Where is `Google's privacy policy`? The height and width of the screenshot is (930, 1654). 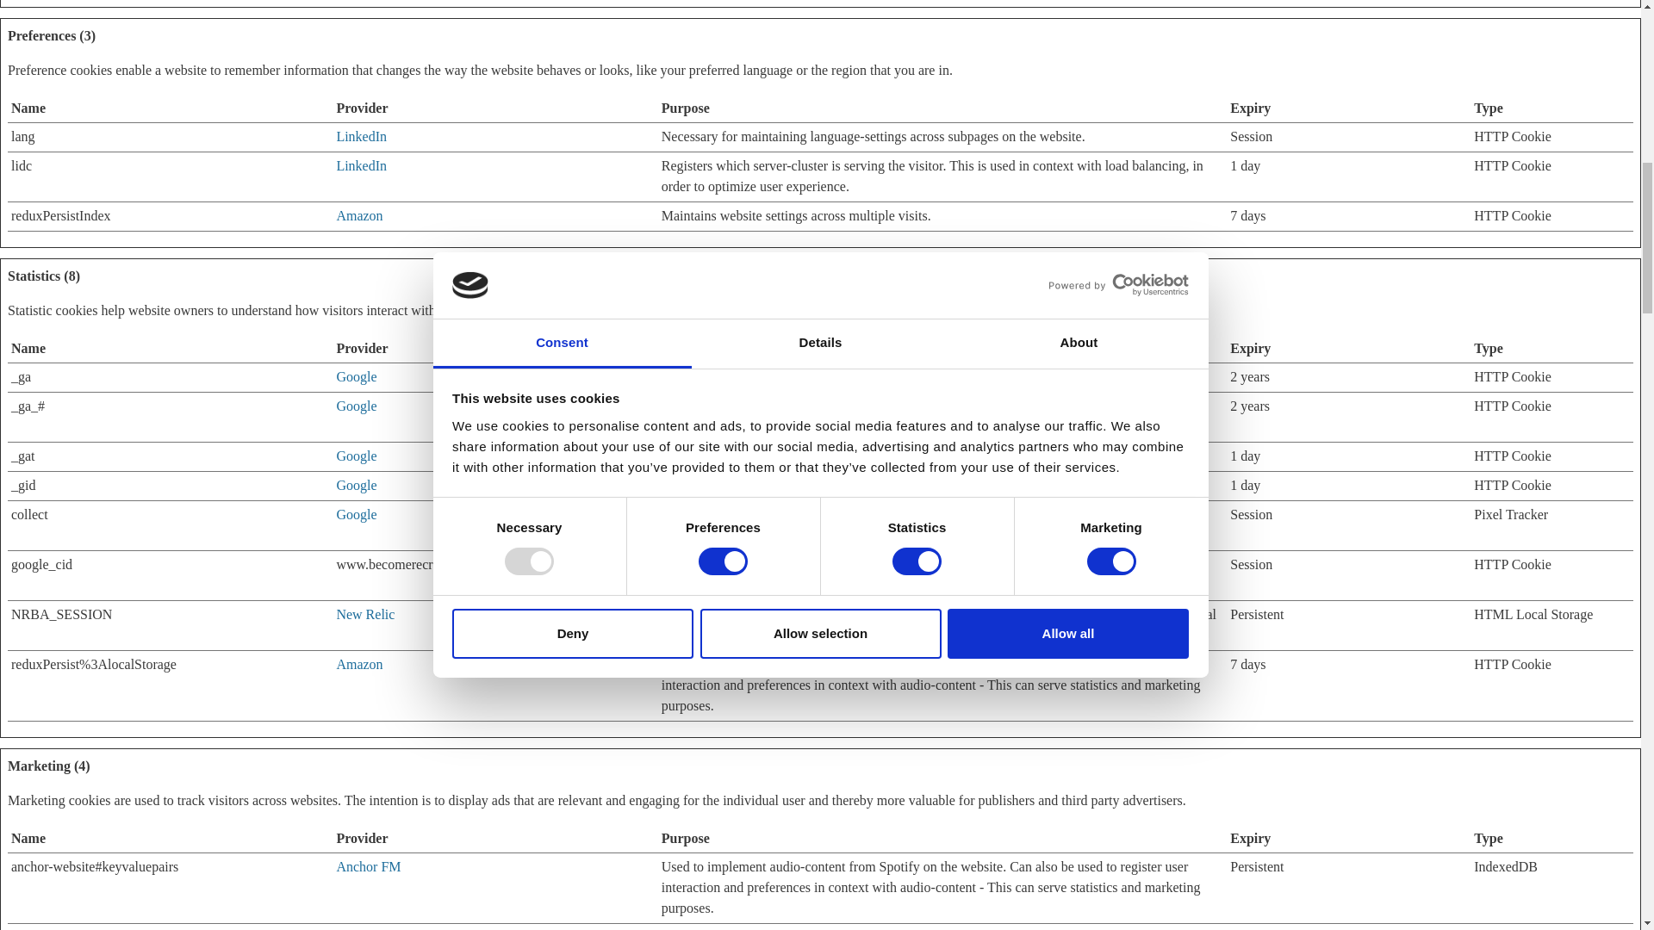 Google's privacy policy is located at coordinates (356, 406).